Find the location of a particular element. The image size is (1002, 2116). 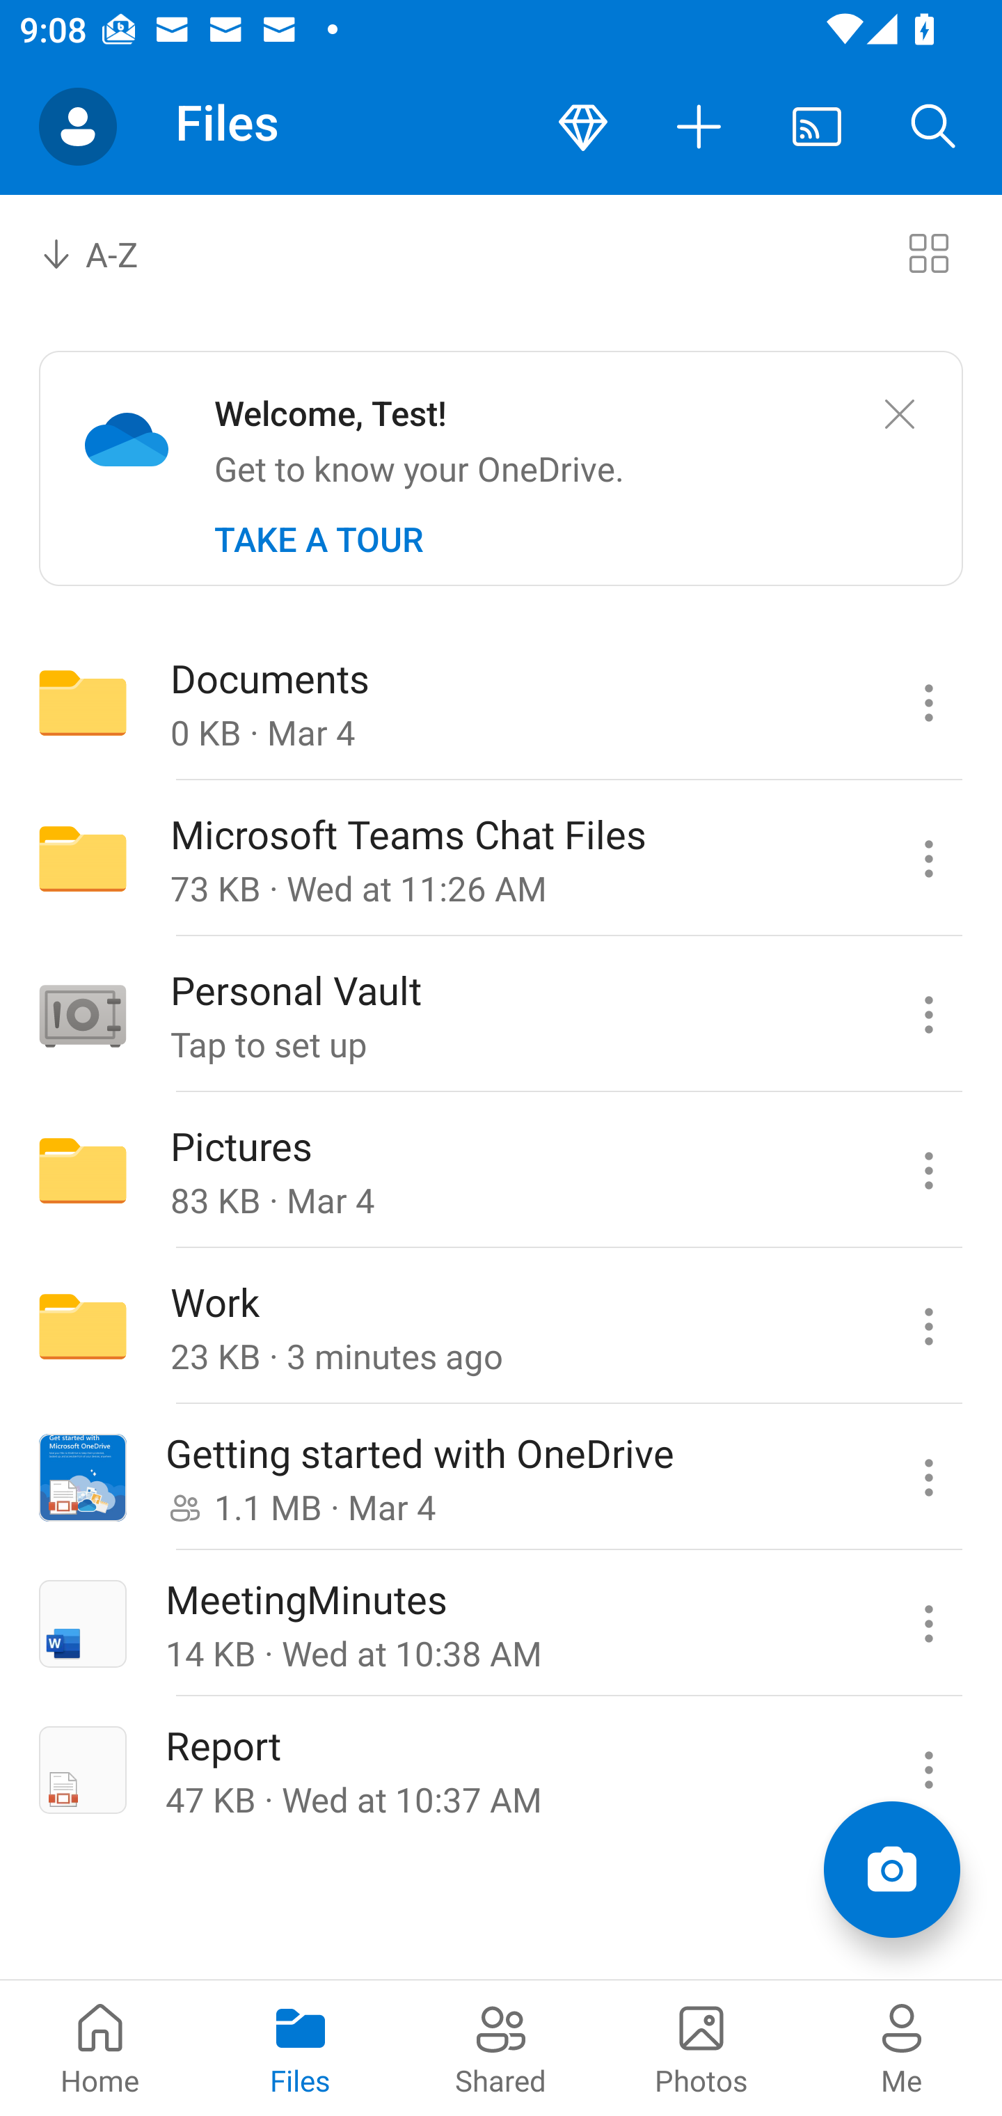

MeetingMinutes commands is located at coordinates (928, 1624).